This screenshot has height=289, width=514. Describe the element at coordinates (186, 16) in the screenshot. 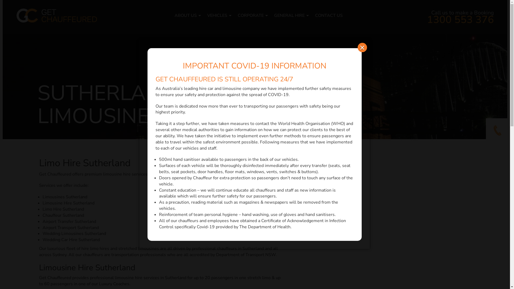

I see `ABOUT US` at that location.